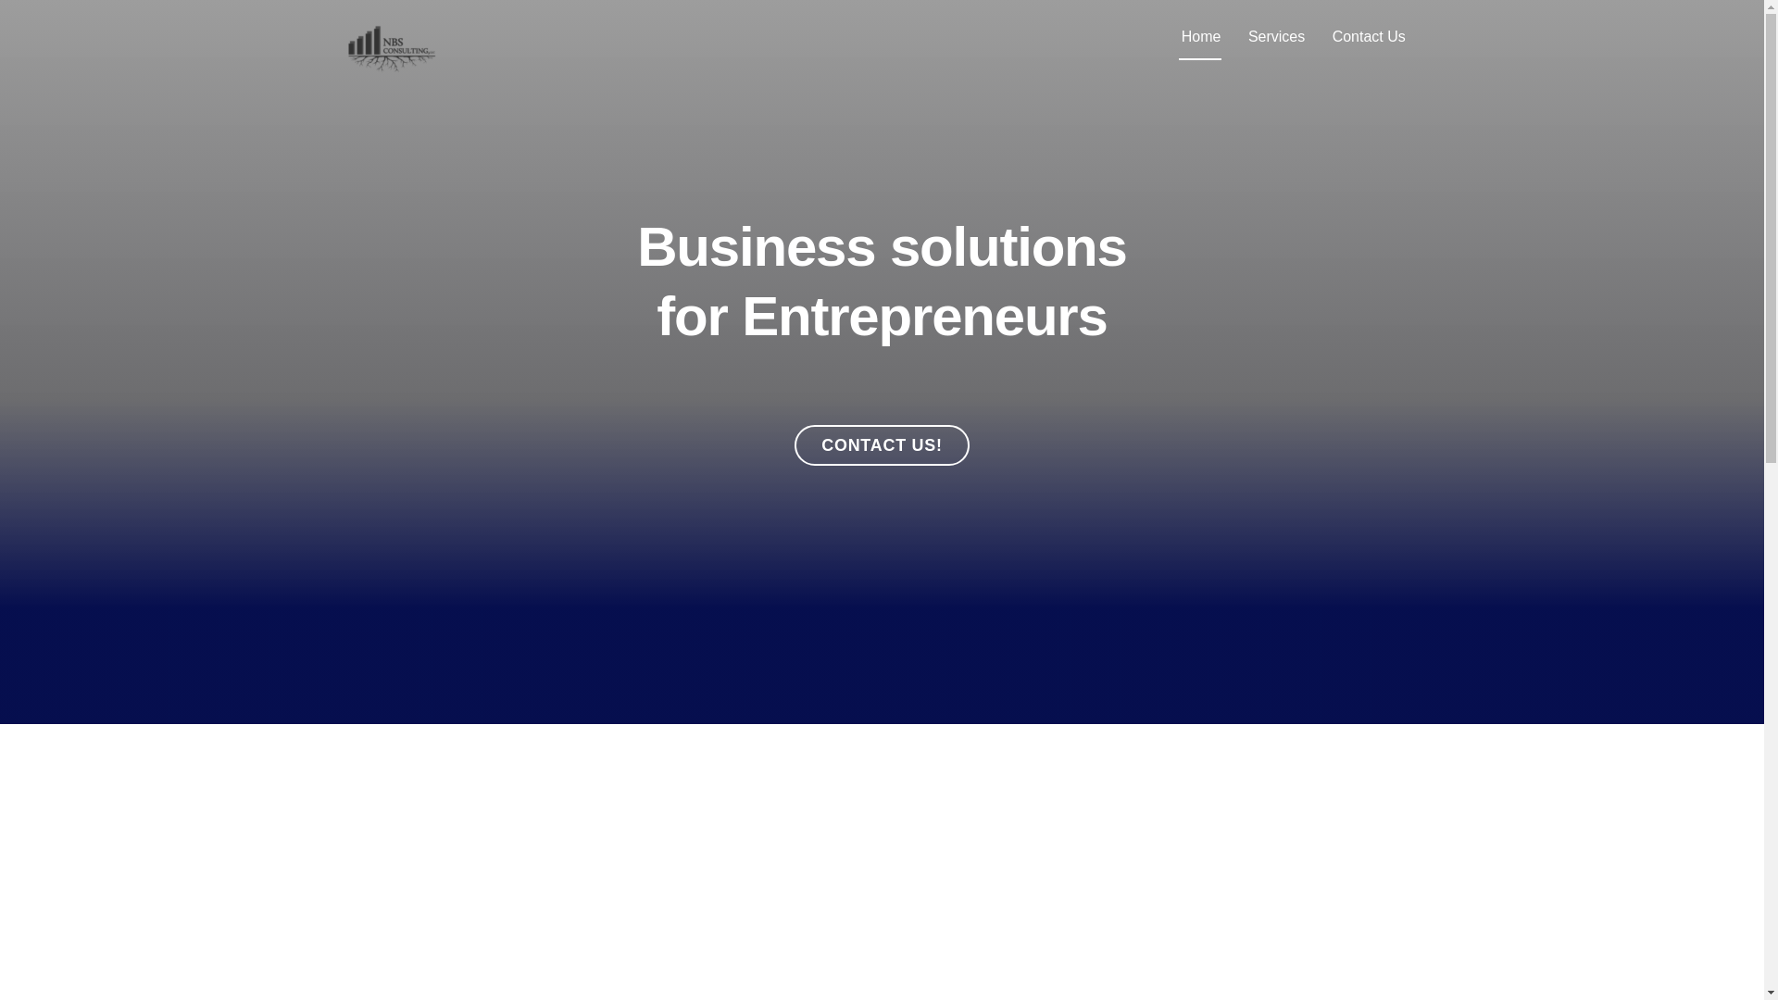  Describe the element at coordinates (391, 46) in the screenshot. I see `Contact Us` at that location.